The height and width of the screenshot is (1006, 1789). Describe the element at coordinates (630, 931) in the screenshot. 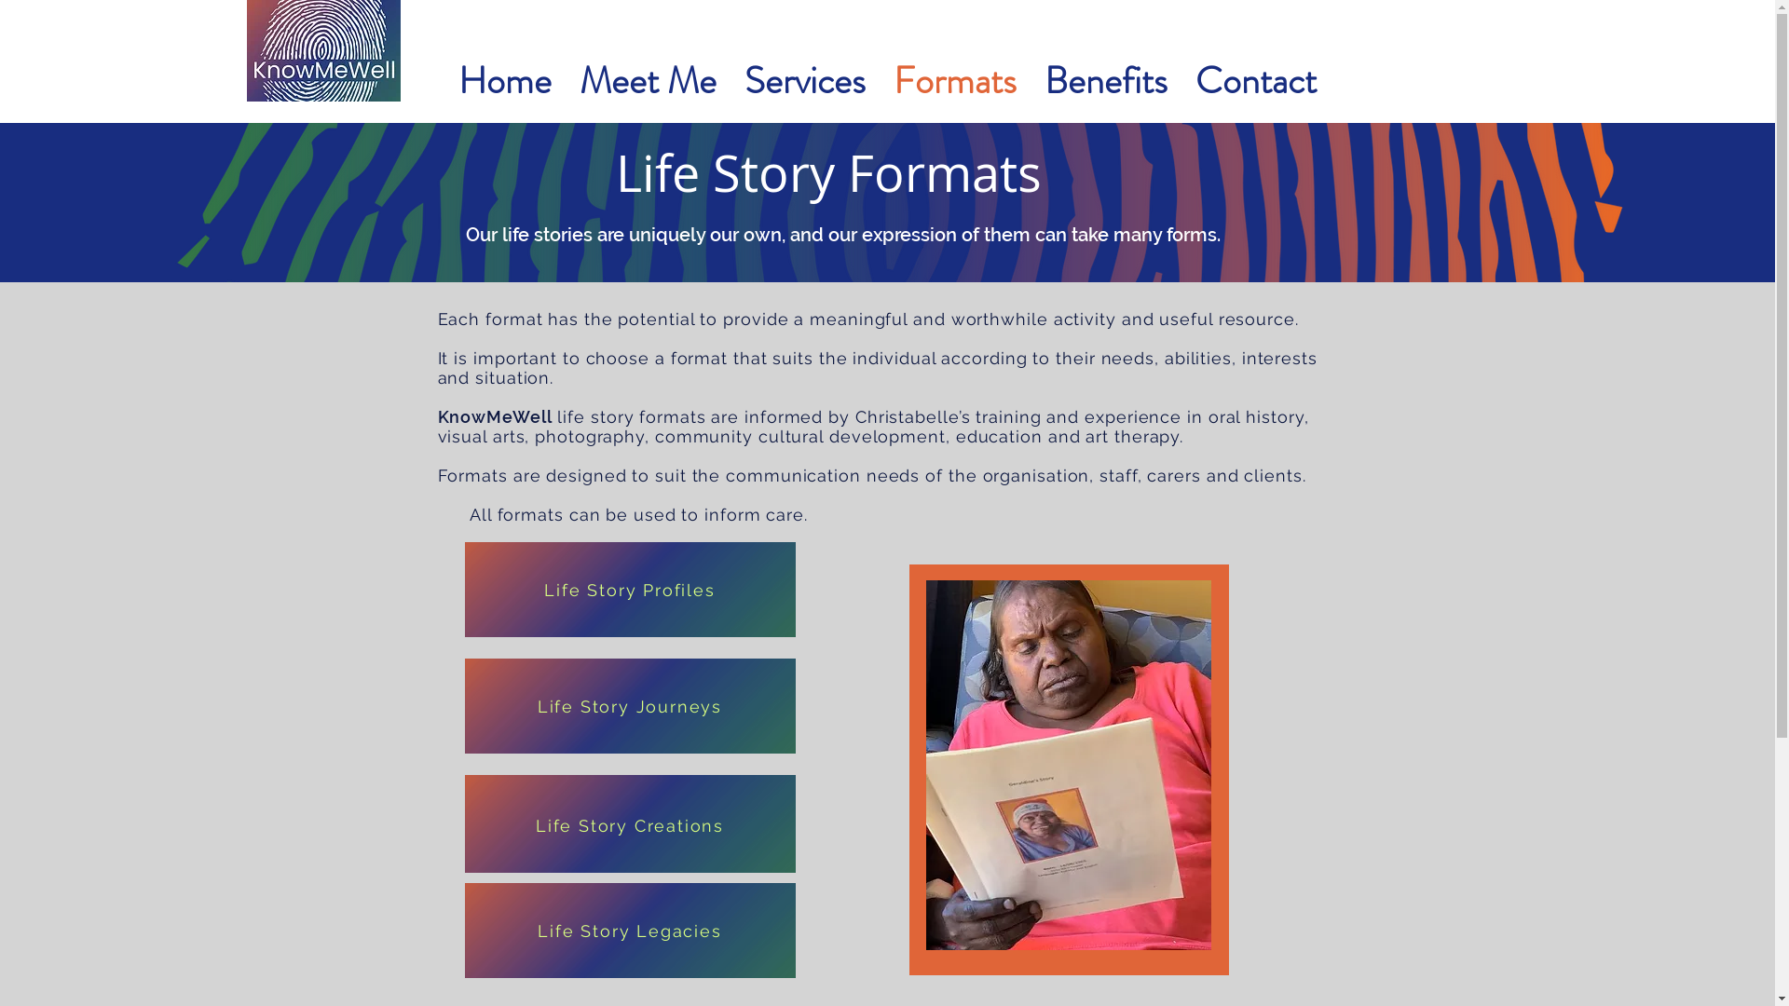

I see `Life Story Legacies` at that location.